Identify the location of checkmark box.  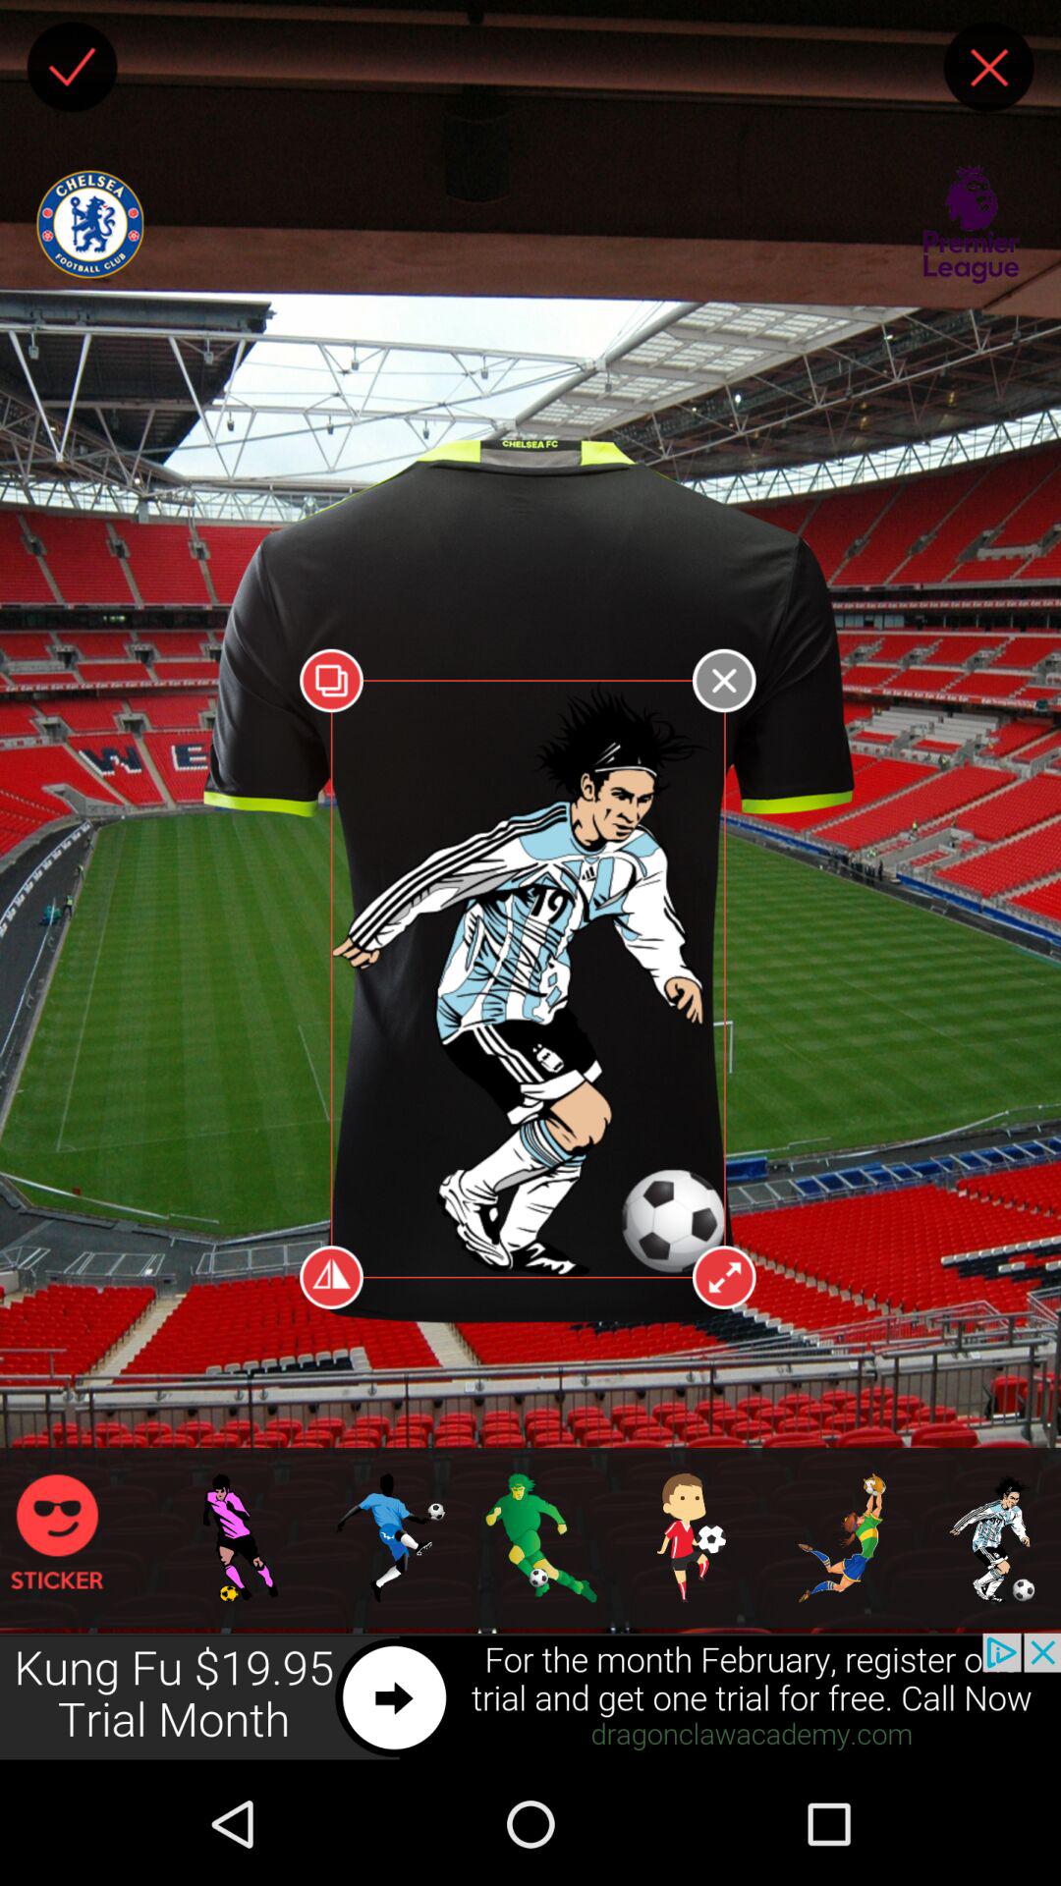
(72, 67).